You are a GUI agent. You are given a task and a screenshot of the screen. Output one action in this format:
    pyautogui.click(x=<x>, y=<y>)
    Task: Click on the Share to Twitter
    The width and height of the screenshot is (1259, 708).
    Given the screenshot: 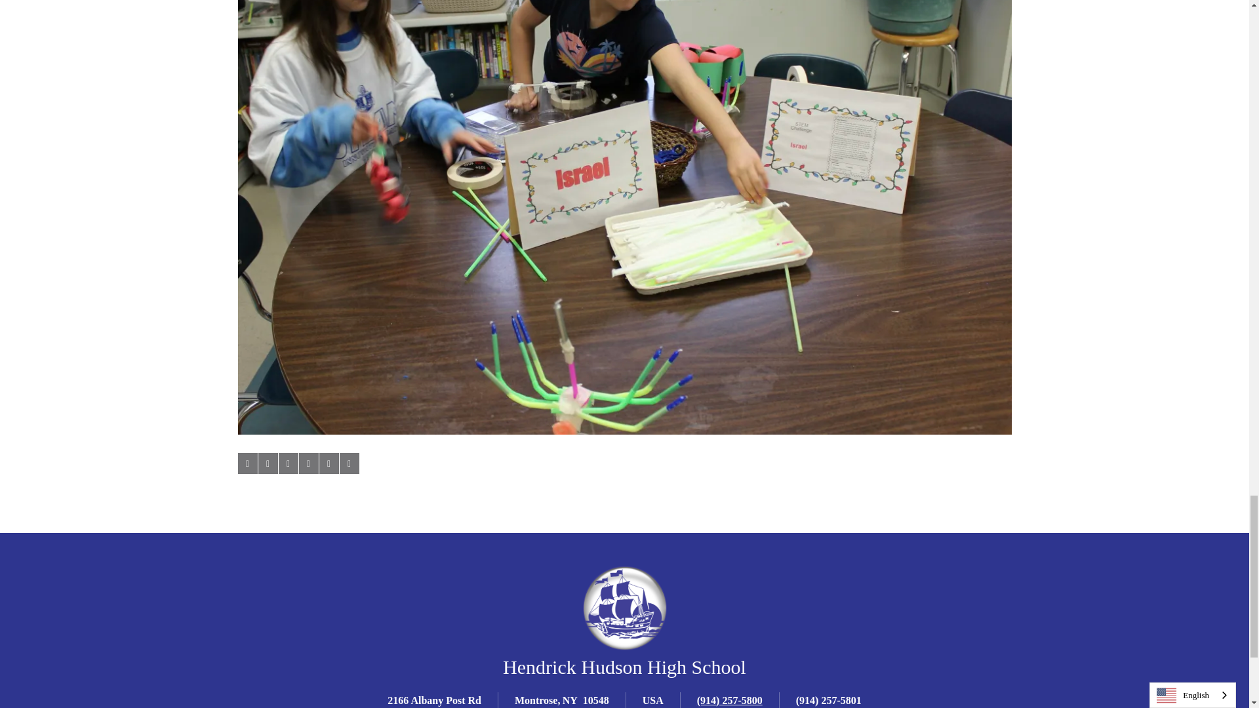 What is the action you would take?
    pyautogui.click(x=268, y=463)
    